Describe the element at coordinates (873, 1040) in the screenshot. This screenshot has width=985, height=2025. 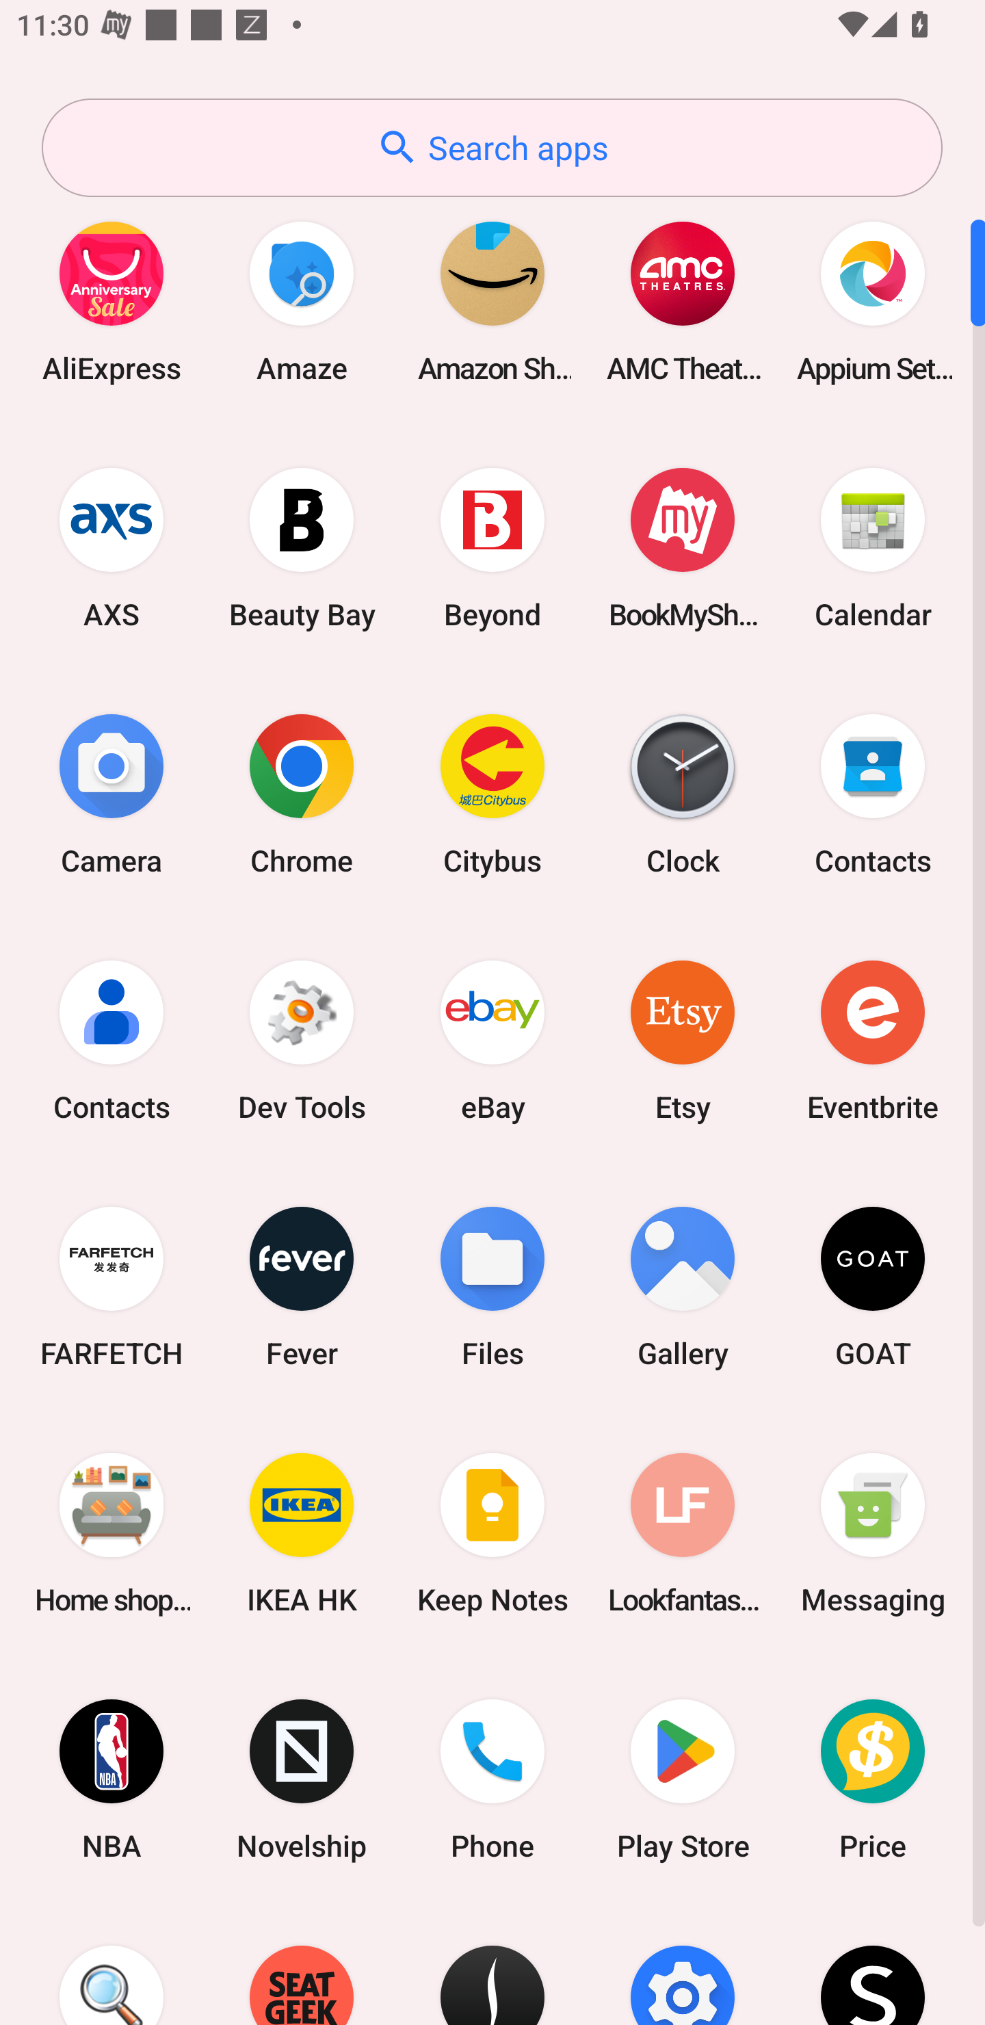
I see `Eventbrite` at that location.